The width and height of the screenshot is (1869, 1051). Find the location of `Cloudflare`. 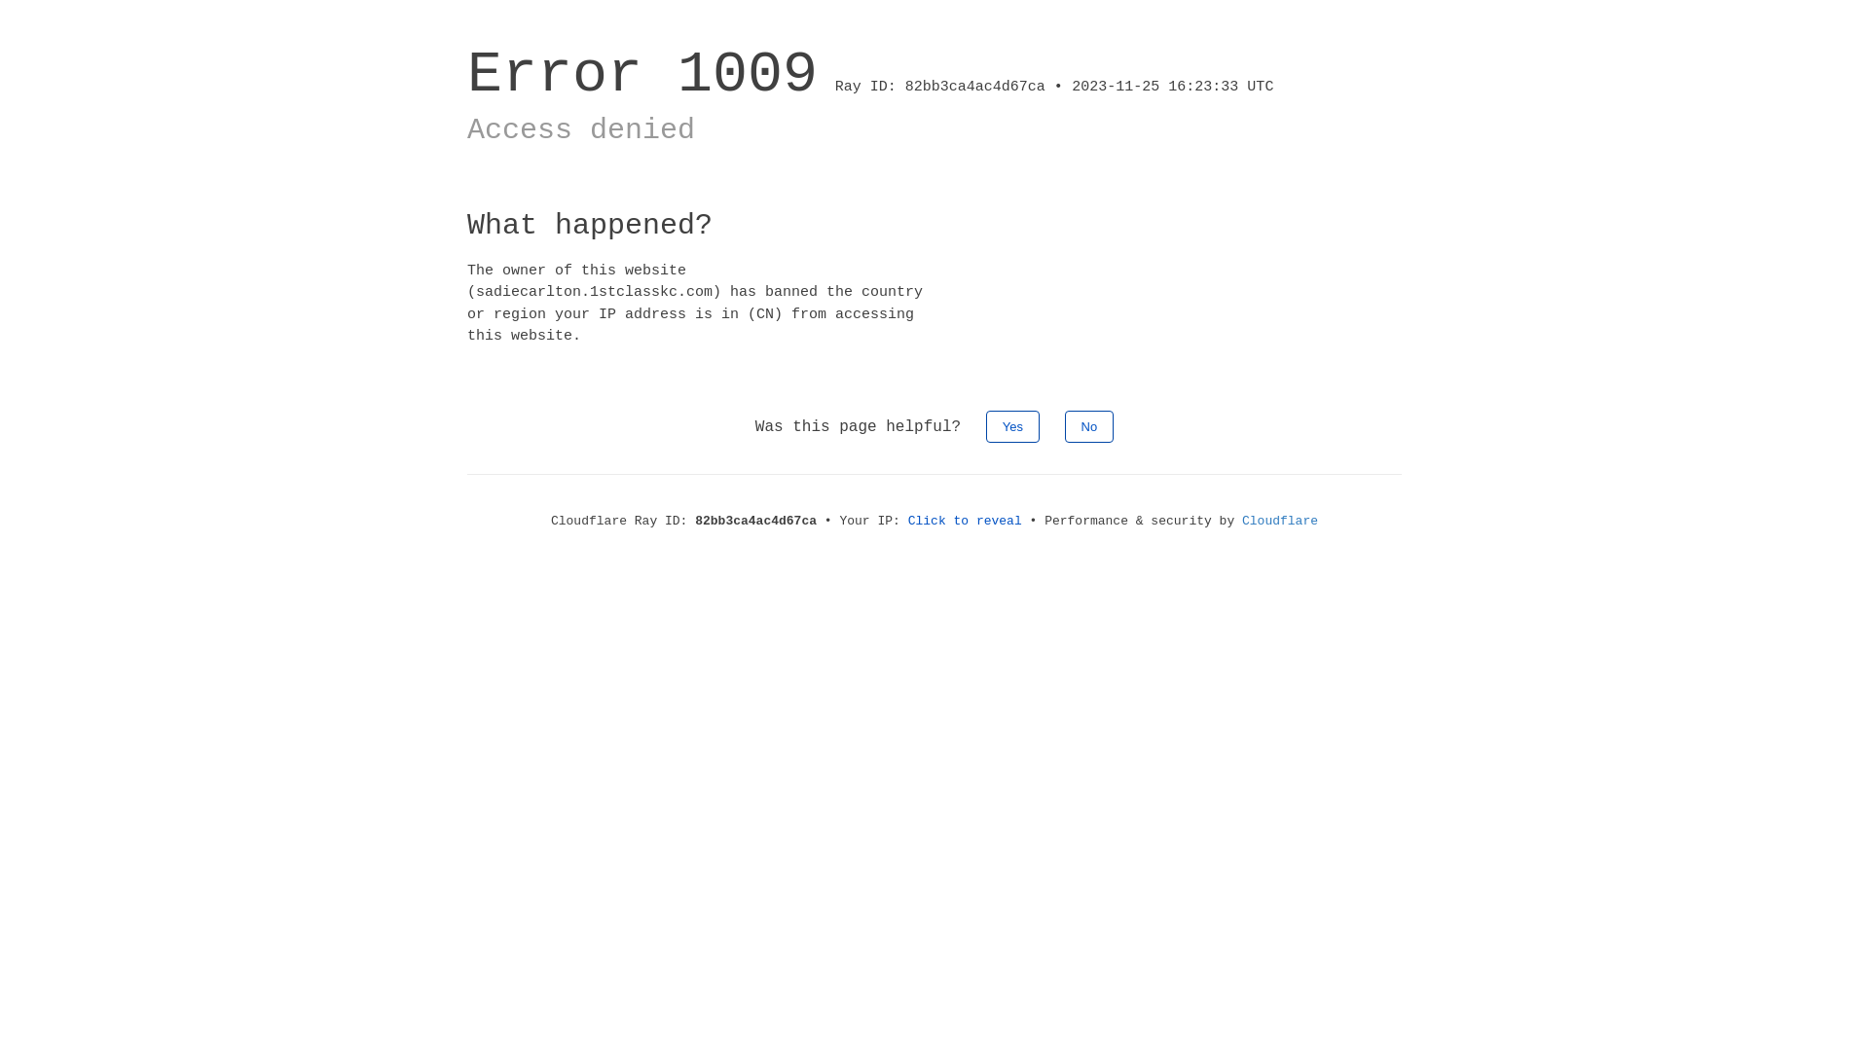

Cloudflare is located at coordinates (1280, 522).